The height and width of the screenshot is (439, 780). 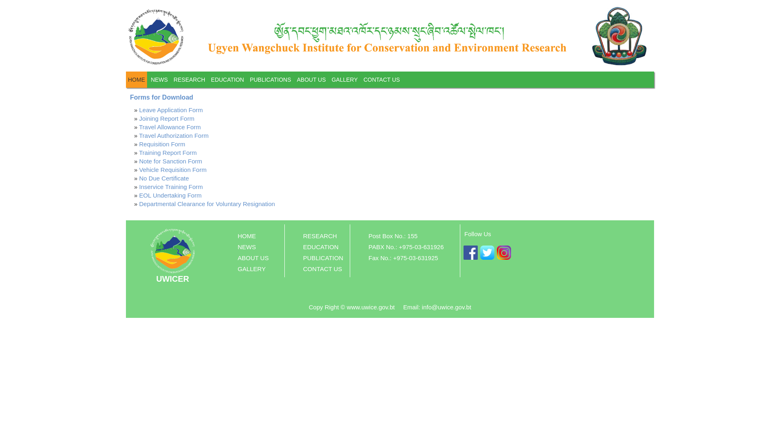 What do you see at coordinates (344, 80) in the screenshot?
I see `GALLERY` at bounding box center [344, 80].